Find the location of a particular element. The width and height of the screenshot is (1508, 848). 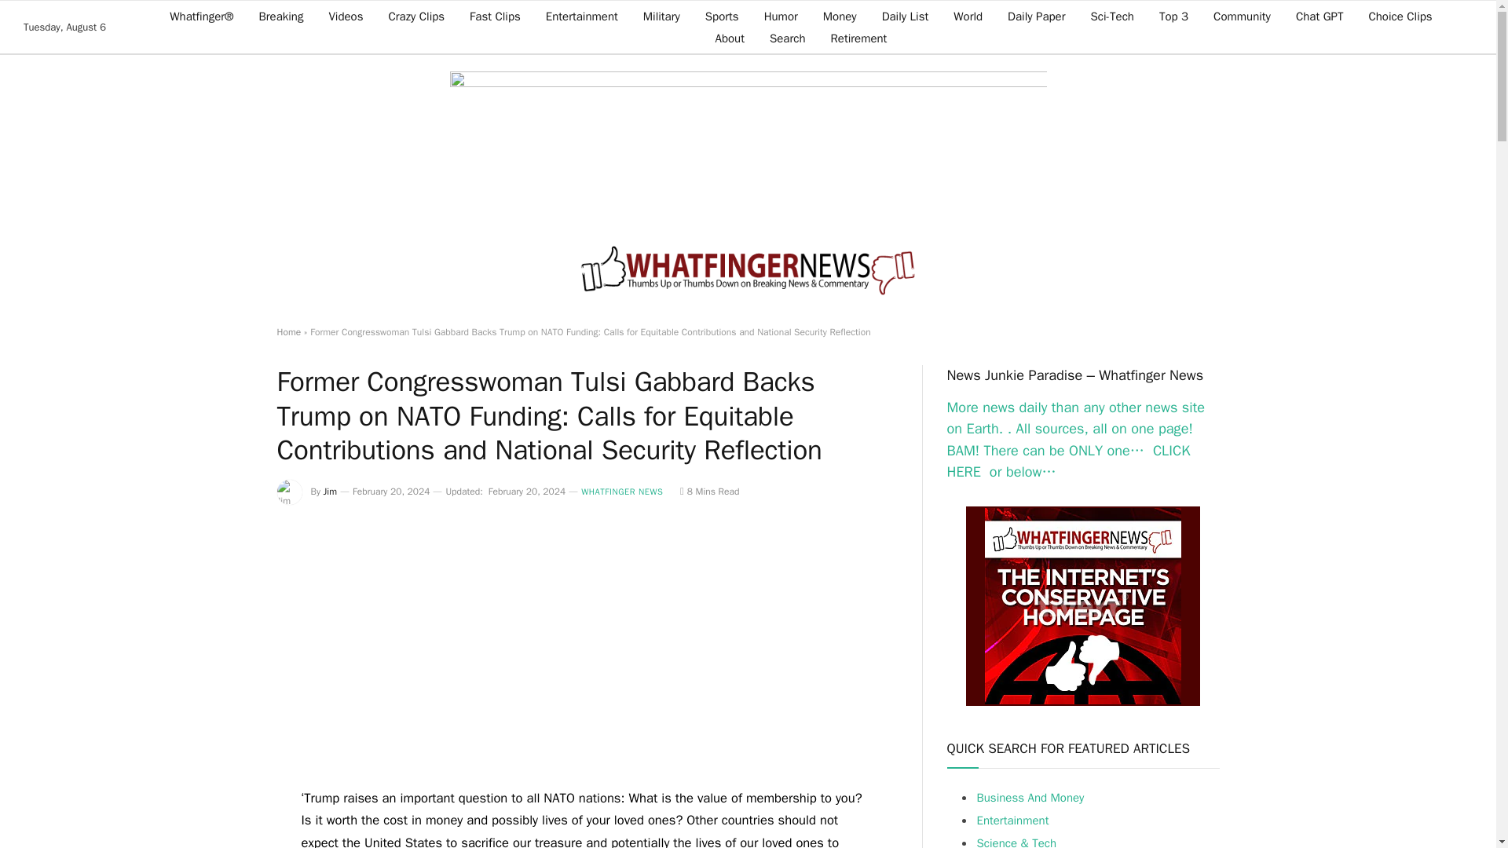

Sci-Tech is located at coordinates (1112, 16).